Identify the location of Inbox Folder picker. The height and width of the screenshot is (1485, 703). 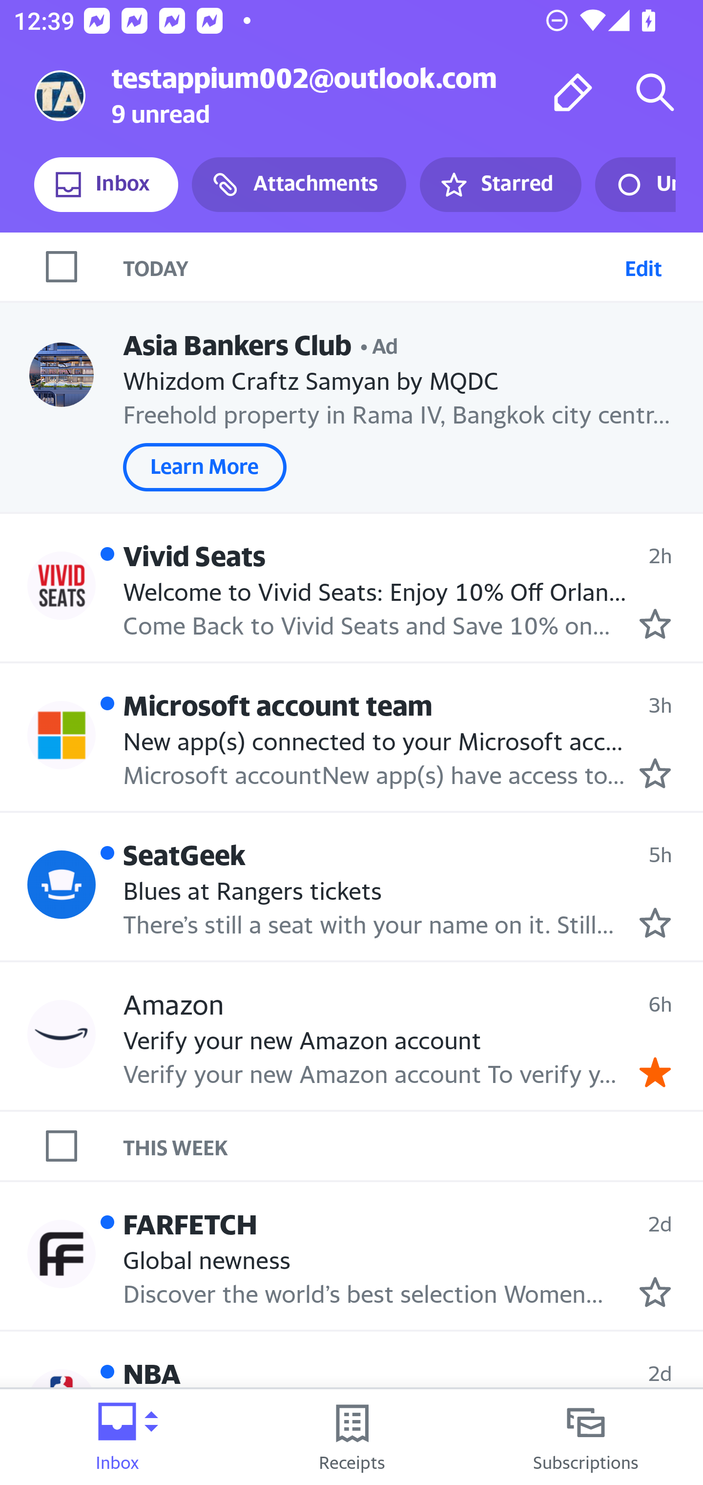
(117, 1437).